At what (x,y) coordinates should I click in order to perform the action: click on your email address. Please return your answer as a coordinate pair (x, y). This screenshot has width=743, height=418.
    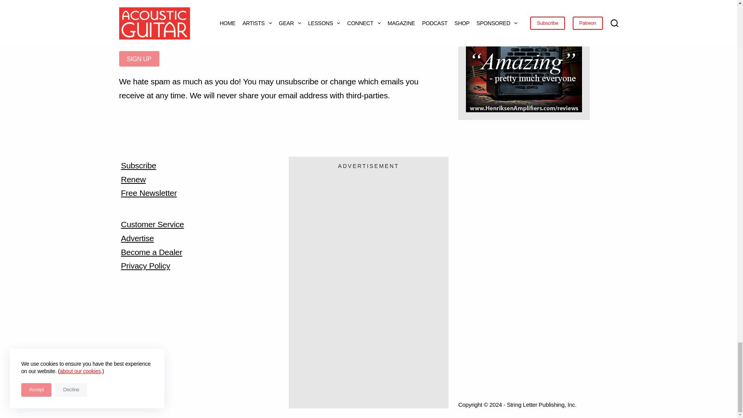
    Looking at the image, I should click on (279, 35).